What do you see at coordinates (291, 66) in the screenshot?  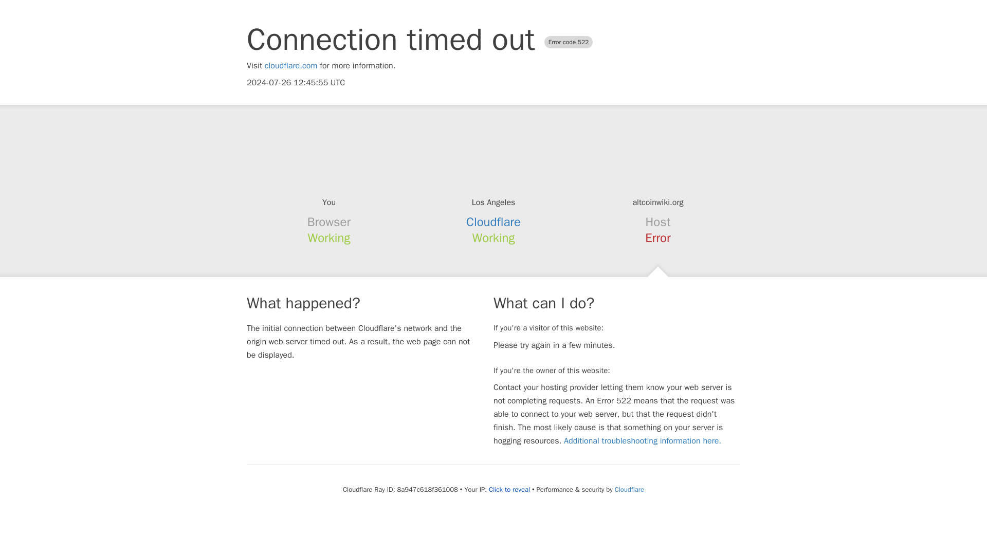 I see `cloudflare.com` at bounding box center [291, 66].